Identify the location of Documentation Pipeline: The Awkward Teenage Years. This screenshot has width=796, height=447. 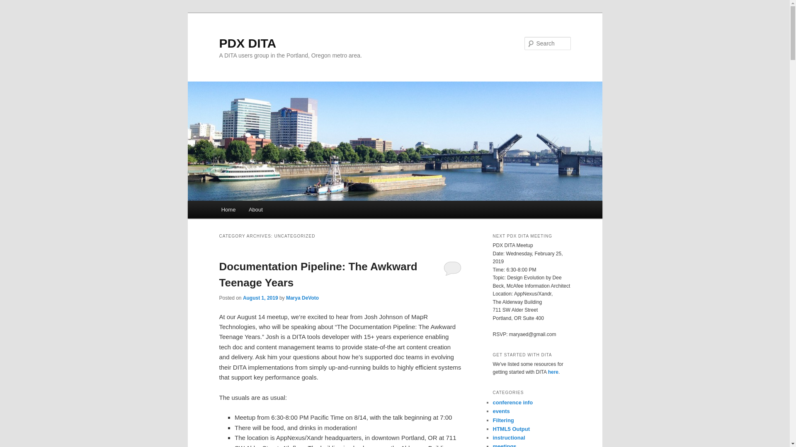
(318, 274).